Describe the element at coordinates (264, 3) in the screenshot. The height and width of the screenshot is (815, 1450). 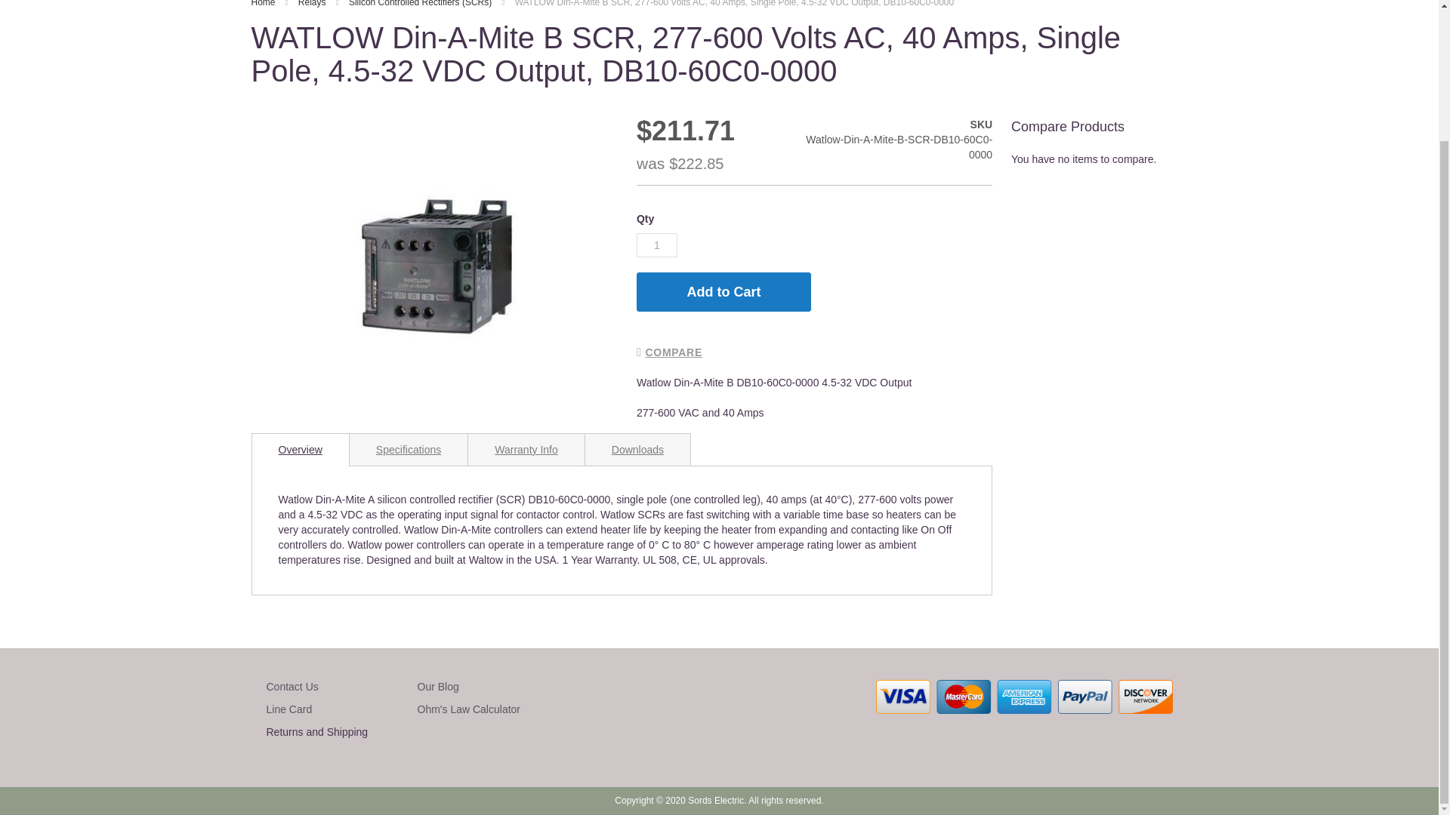
I see `Go to Home Page` at that location.